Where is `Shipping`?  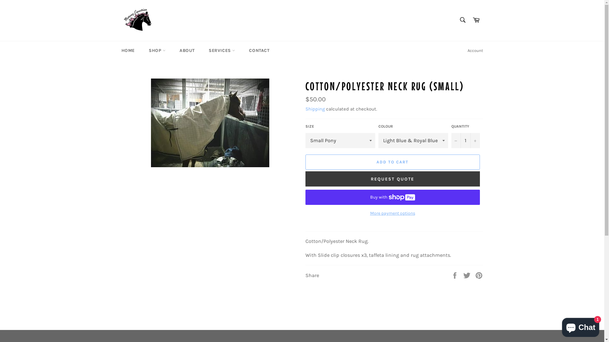 Shipping is located at coordinates (315, 109).